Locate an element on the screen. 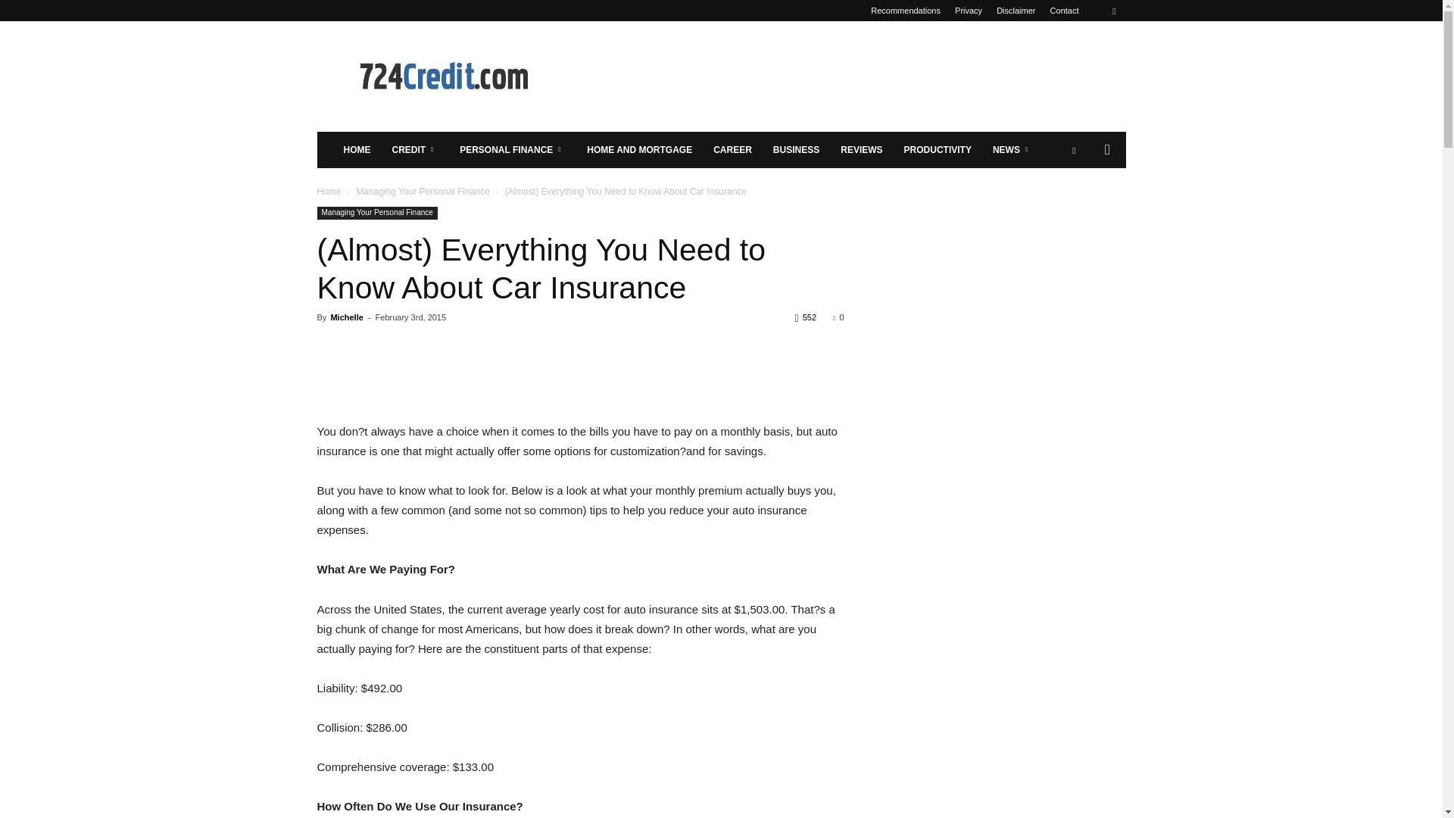 The height and width of the screenshot is (818, 1454). View all posts in Managing Your Personal Finance is located at coordinates (423, 192).